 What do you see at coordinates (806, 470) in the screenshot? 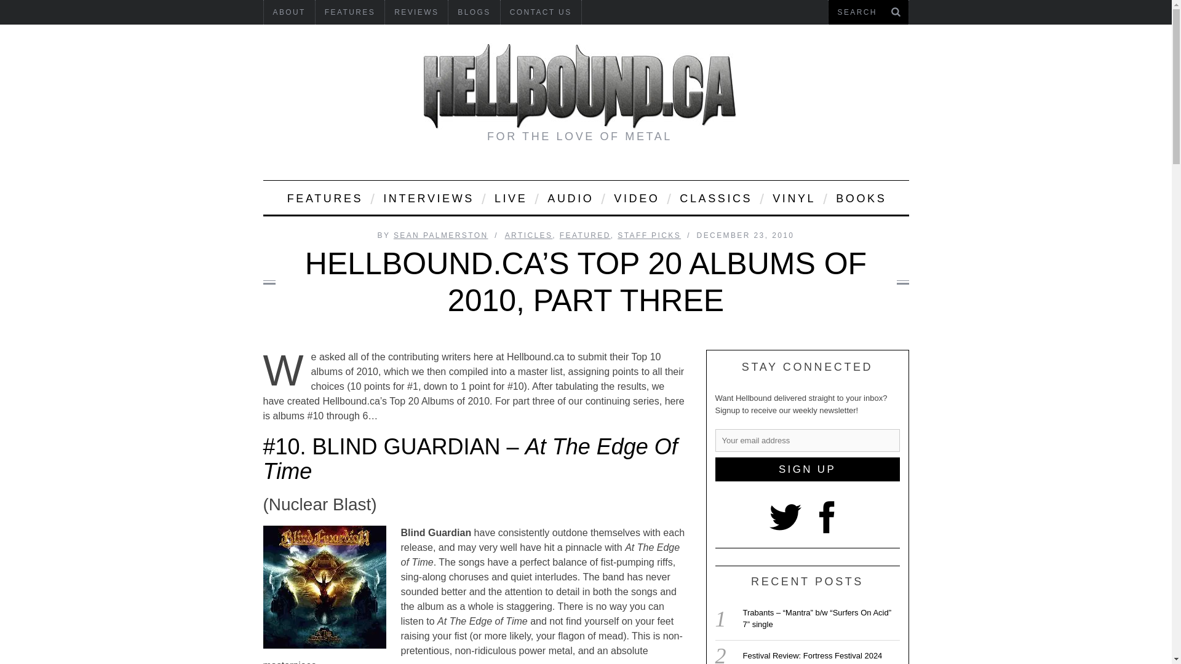
I see `Sign up` at bounding box center [806, 470].